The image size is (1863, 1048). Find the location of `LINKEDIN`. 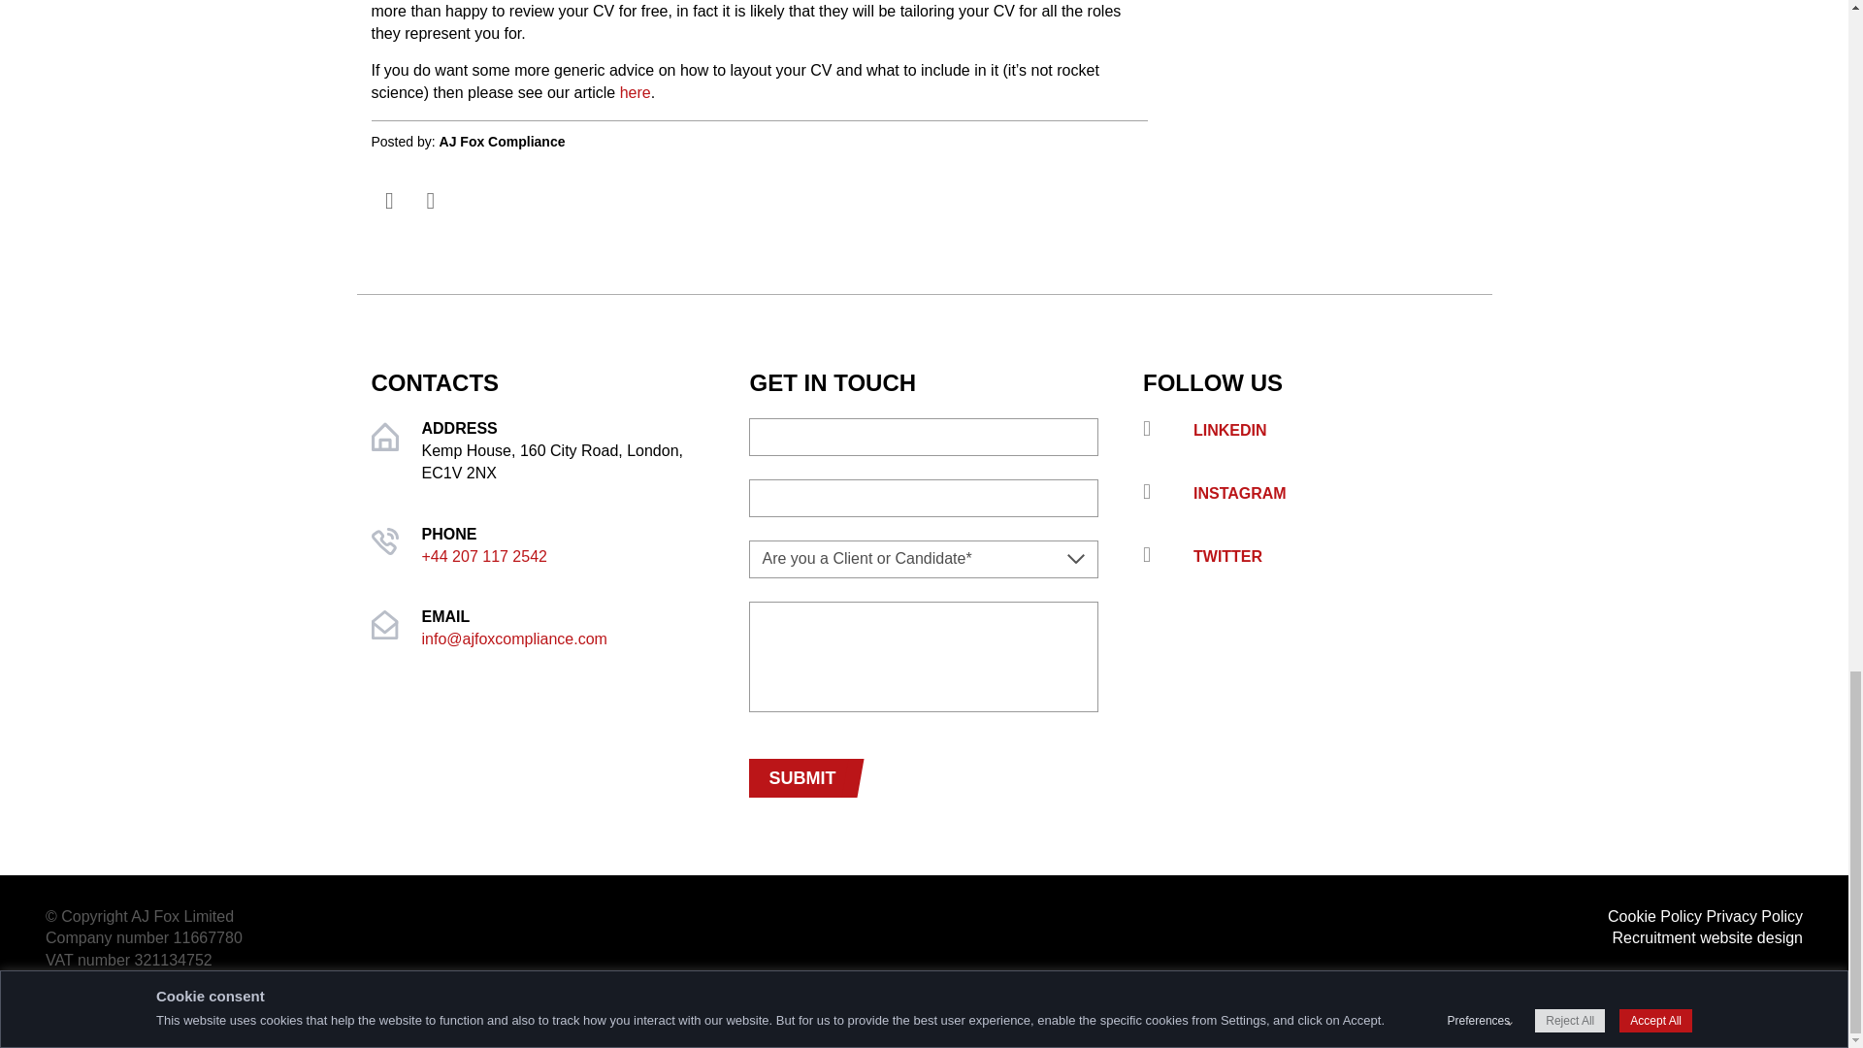

LINKEDIN is located at coordinates (1310, 429).